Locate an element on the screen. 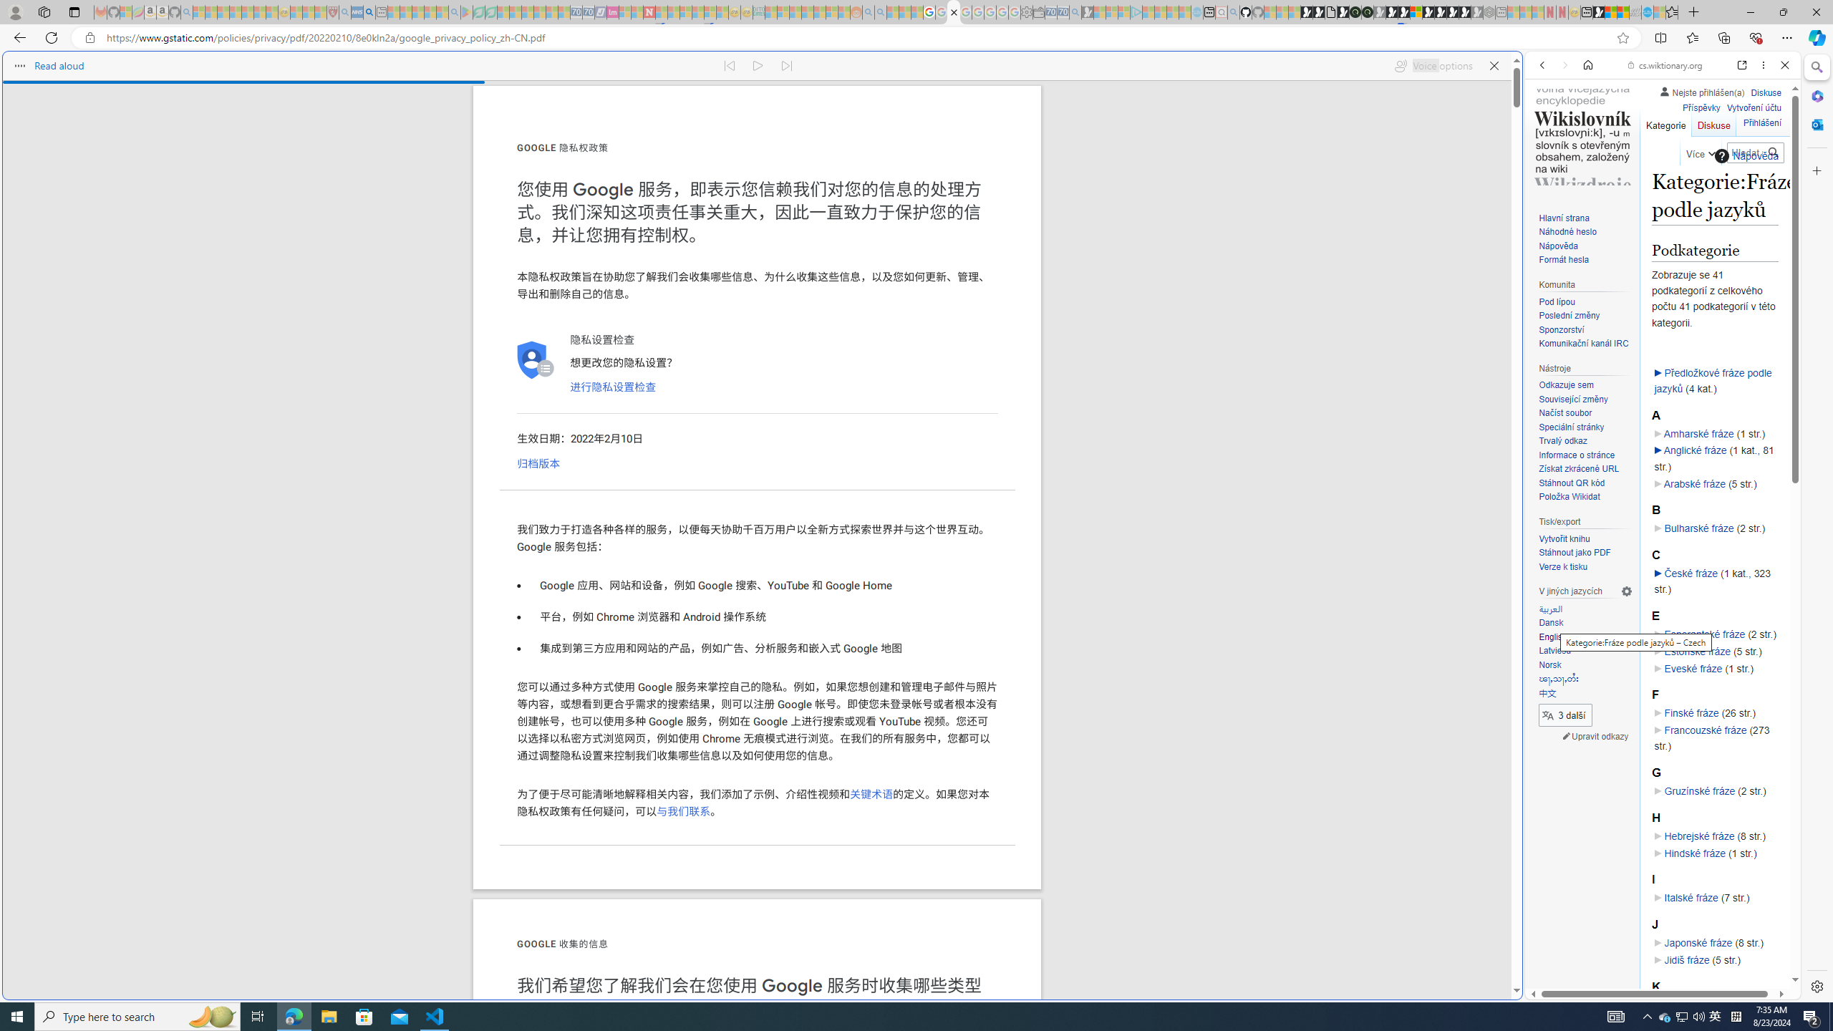 Image resolution: width=1833 pixels, height=1031 pixels. Read previous paragraph is located at coordinates (729, 66).